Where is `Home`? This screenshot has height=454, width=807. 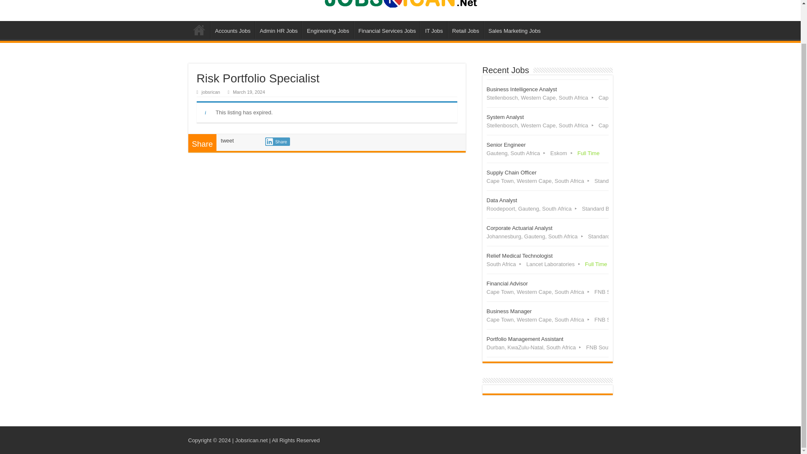 Home is located at coordinates (199, 29).